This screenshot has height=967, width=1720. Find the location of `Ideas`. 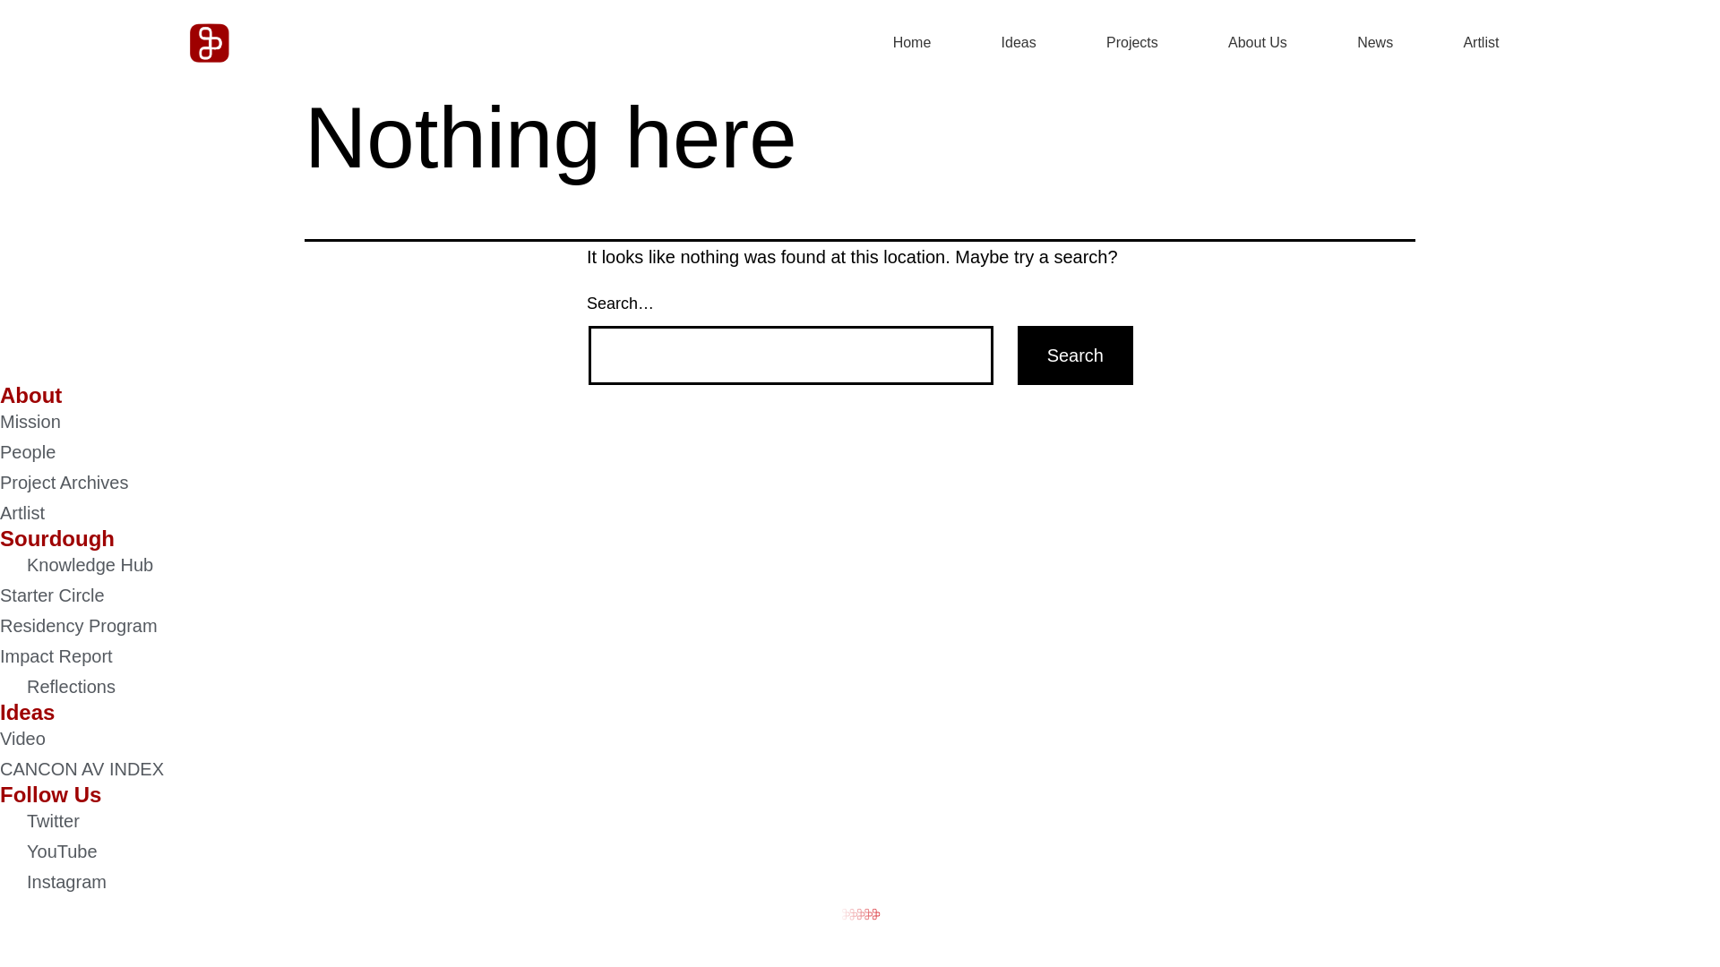

Ideas is located at coordinates (1019, 43).